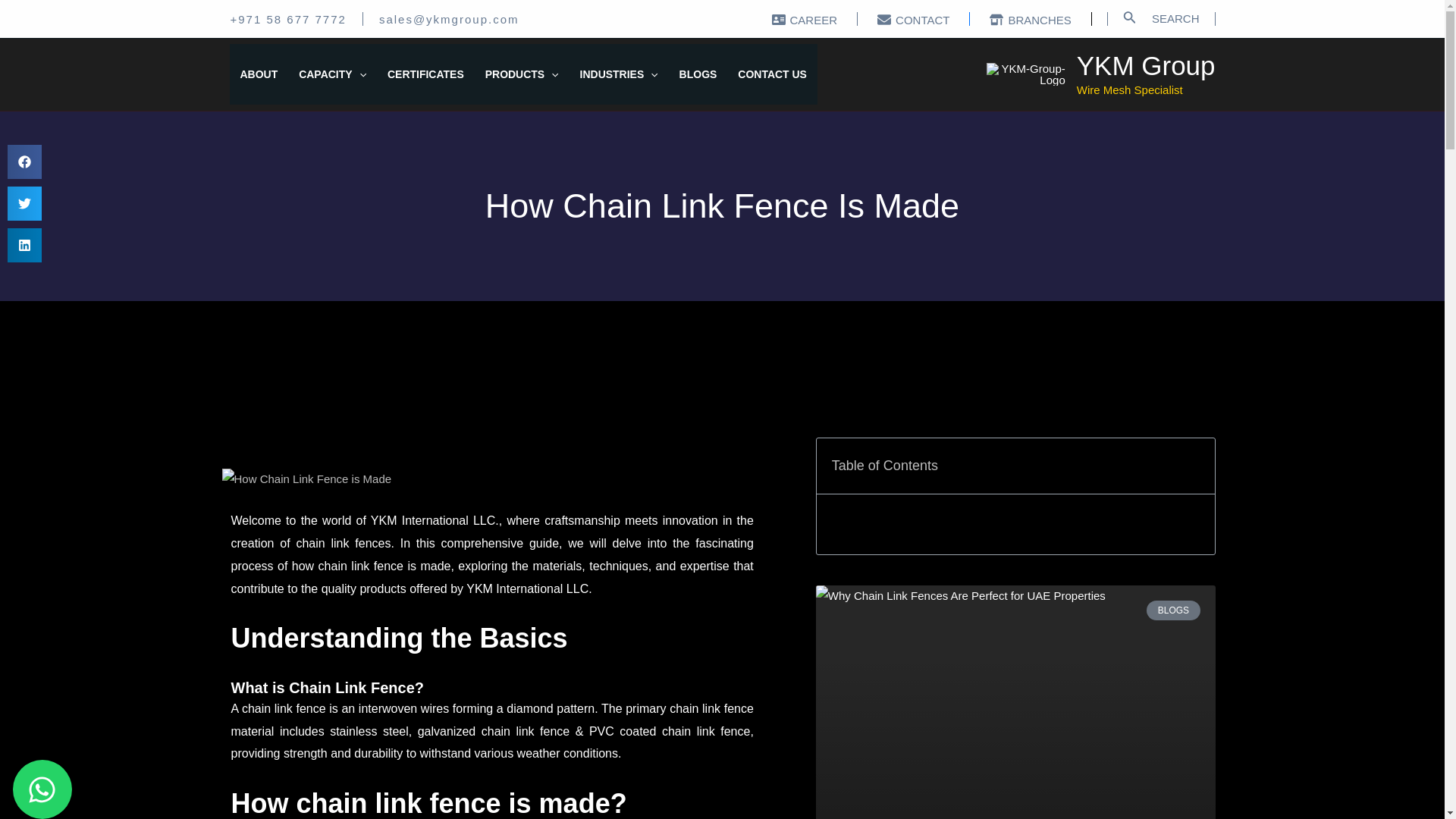  What do you see at coordinates (805, 20) in the screenshot?
I see `CAREER` at bounding box center [805, 20].